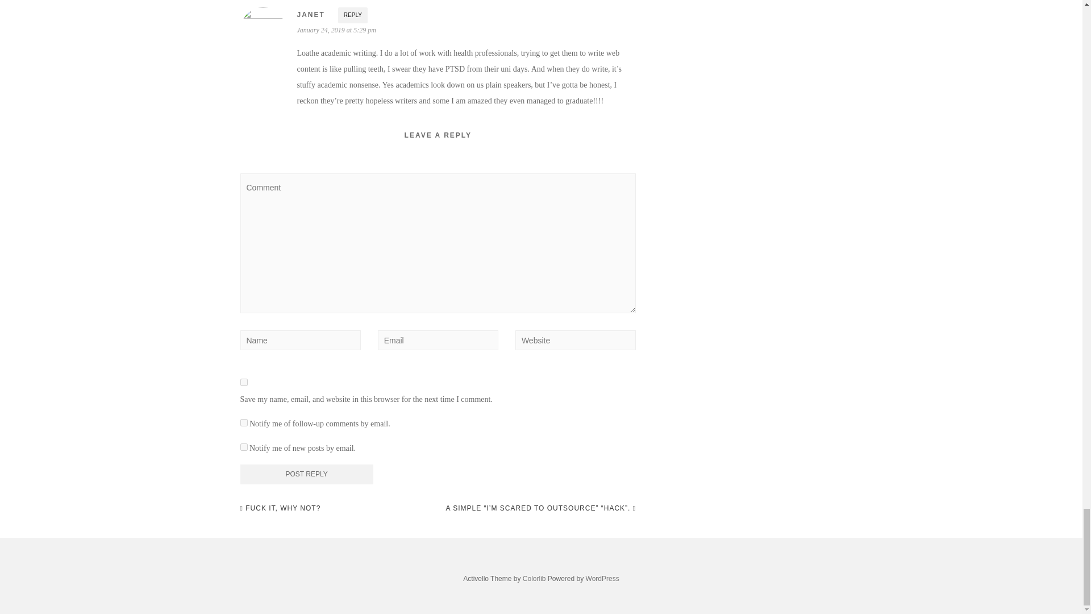 The image size is (1091, 614). What do you see at coordinates (243, 382) in the screenshot?
I see `yes` at bounding box center [243, 382].